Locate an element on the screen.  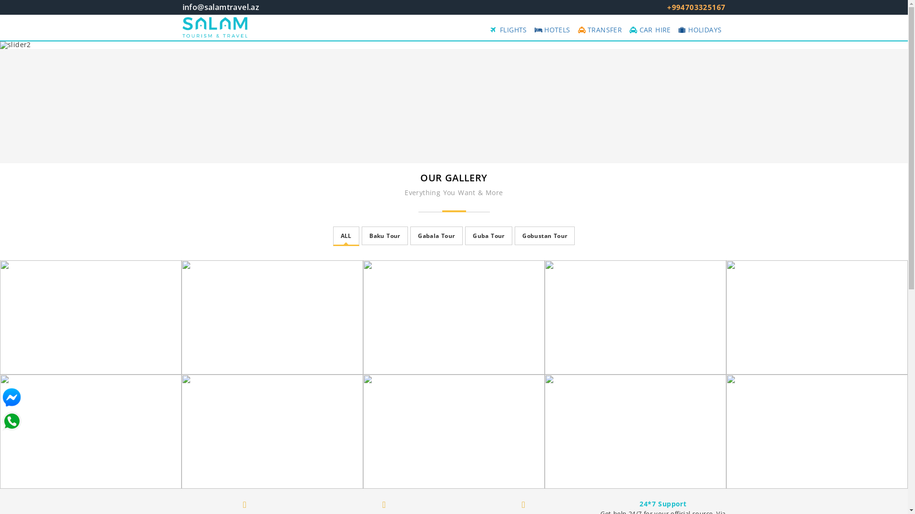
info@salamtravel.az is located at coordinates (221, 8).